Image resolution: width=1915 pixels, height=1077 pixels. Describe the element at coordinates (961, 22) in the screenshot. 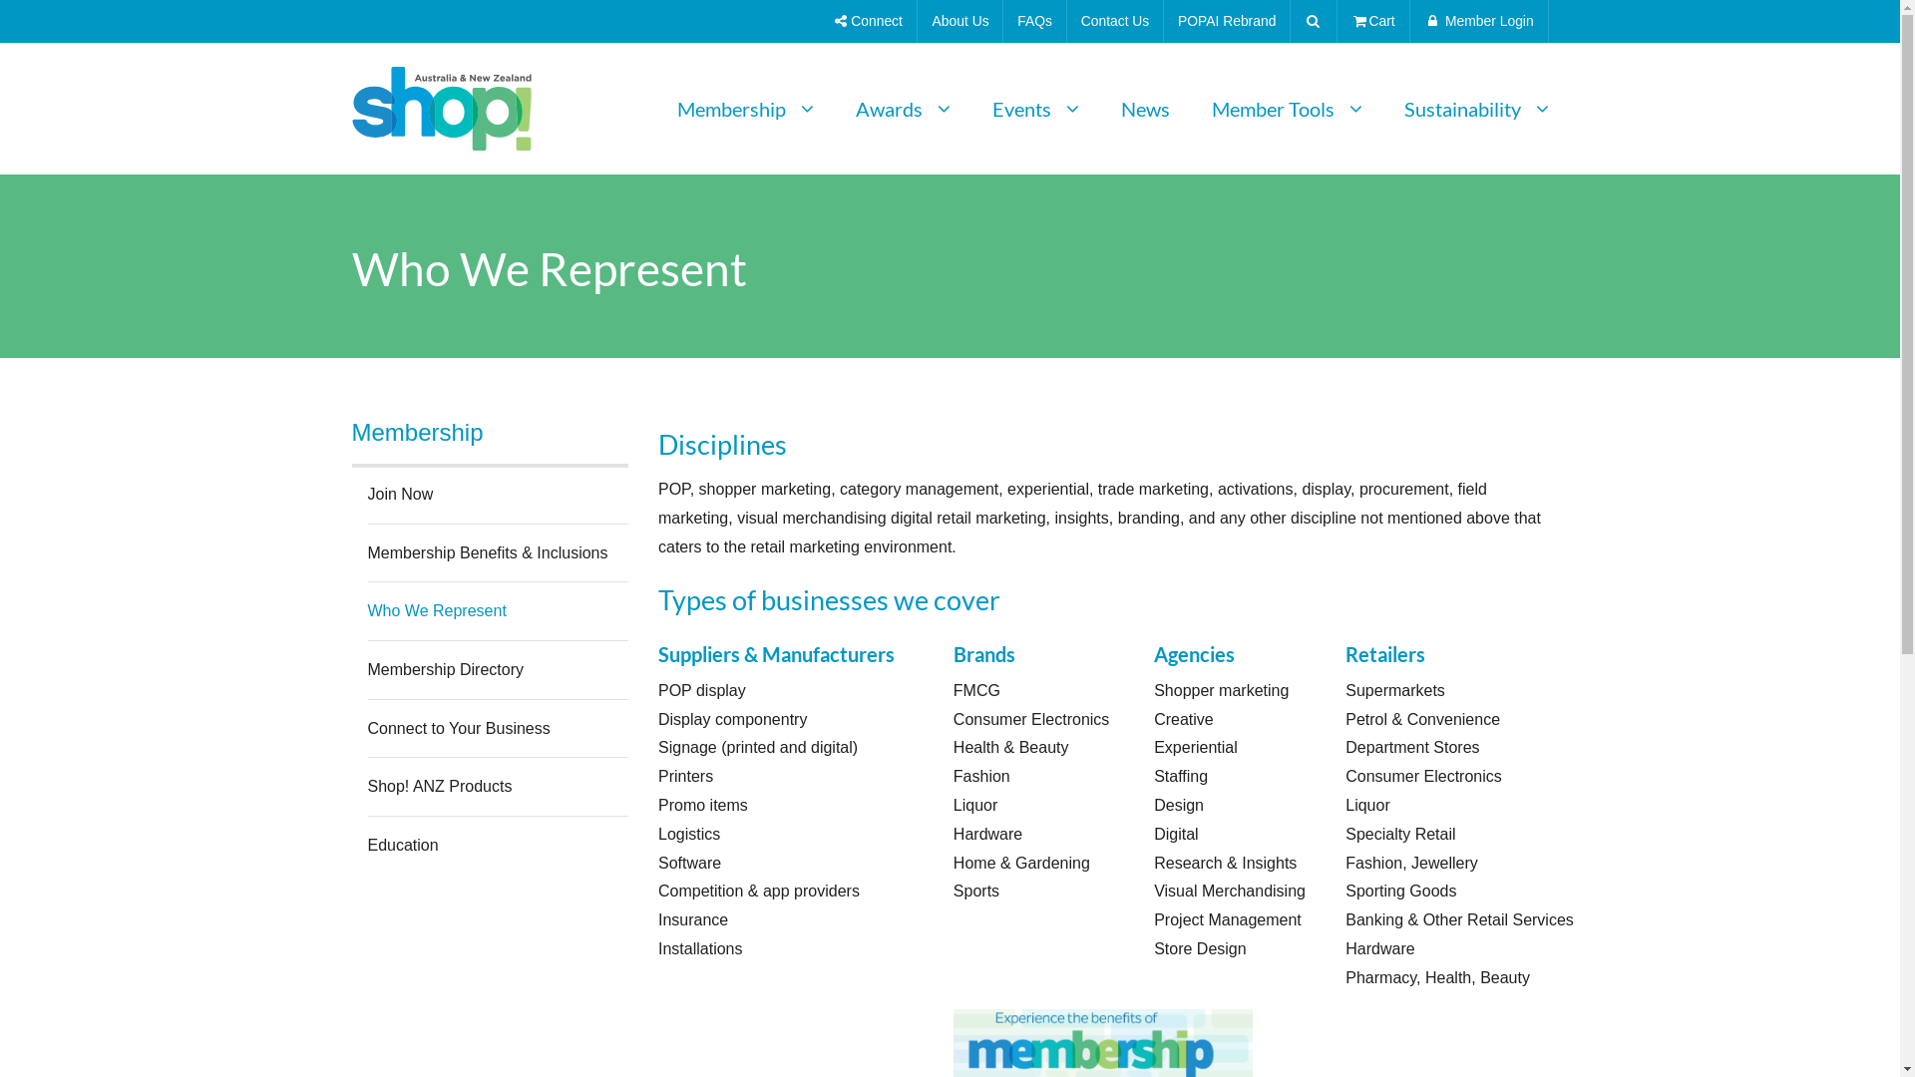

I see `About Us` at that location.